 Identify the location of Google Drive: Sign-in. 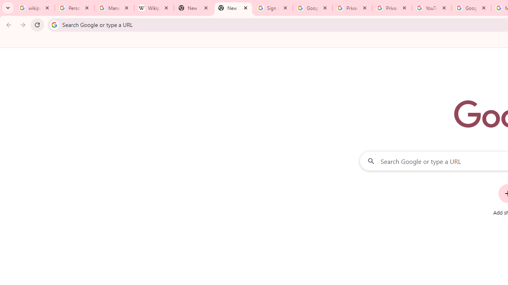
(313, 8).